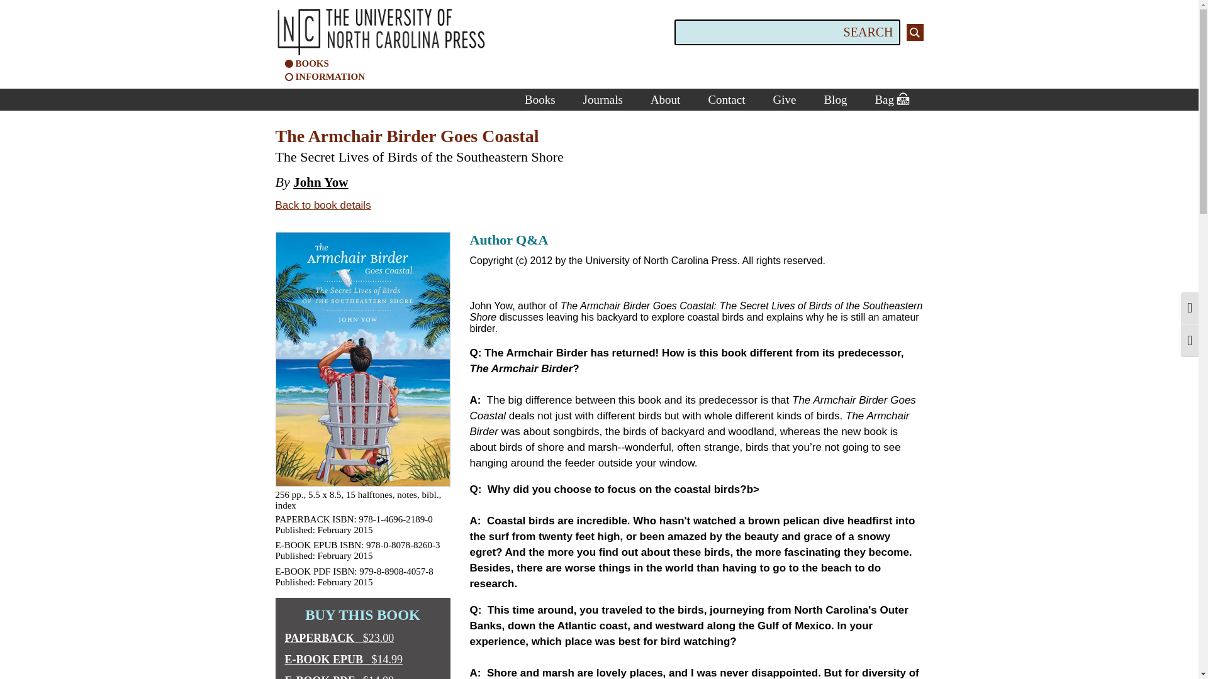 The image size is (1208, 679). I want to click on Back to book details, so click(323, 205).